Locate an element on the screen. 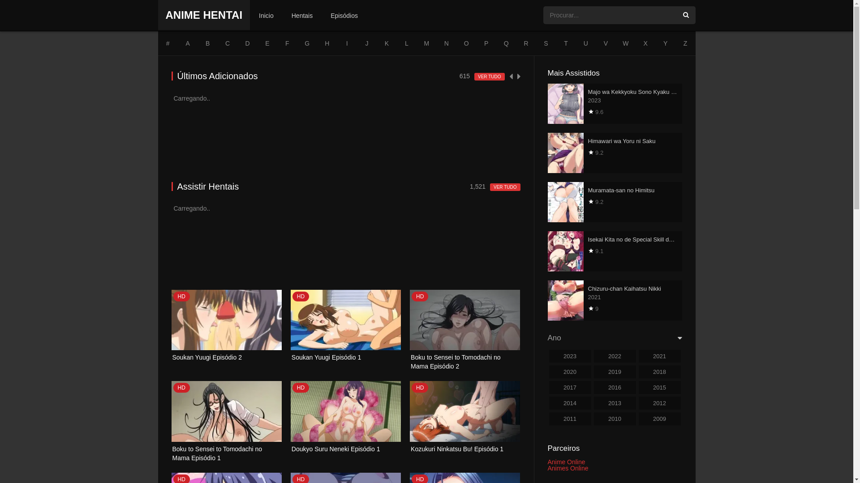  J is located at coordinates (367, 43).